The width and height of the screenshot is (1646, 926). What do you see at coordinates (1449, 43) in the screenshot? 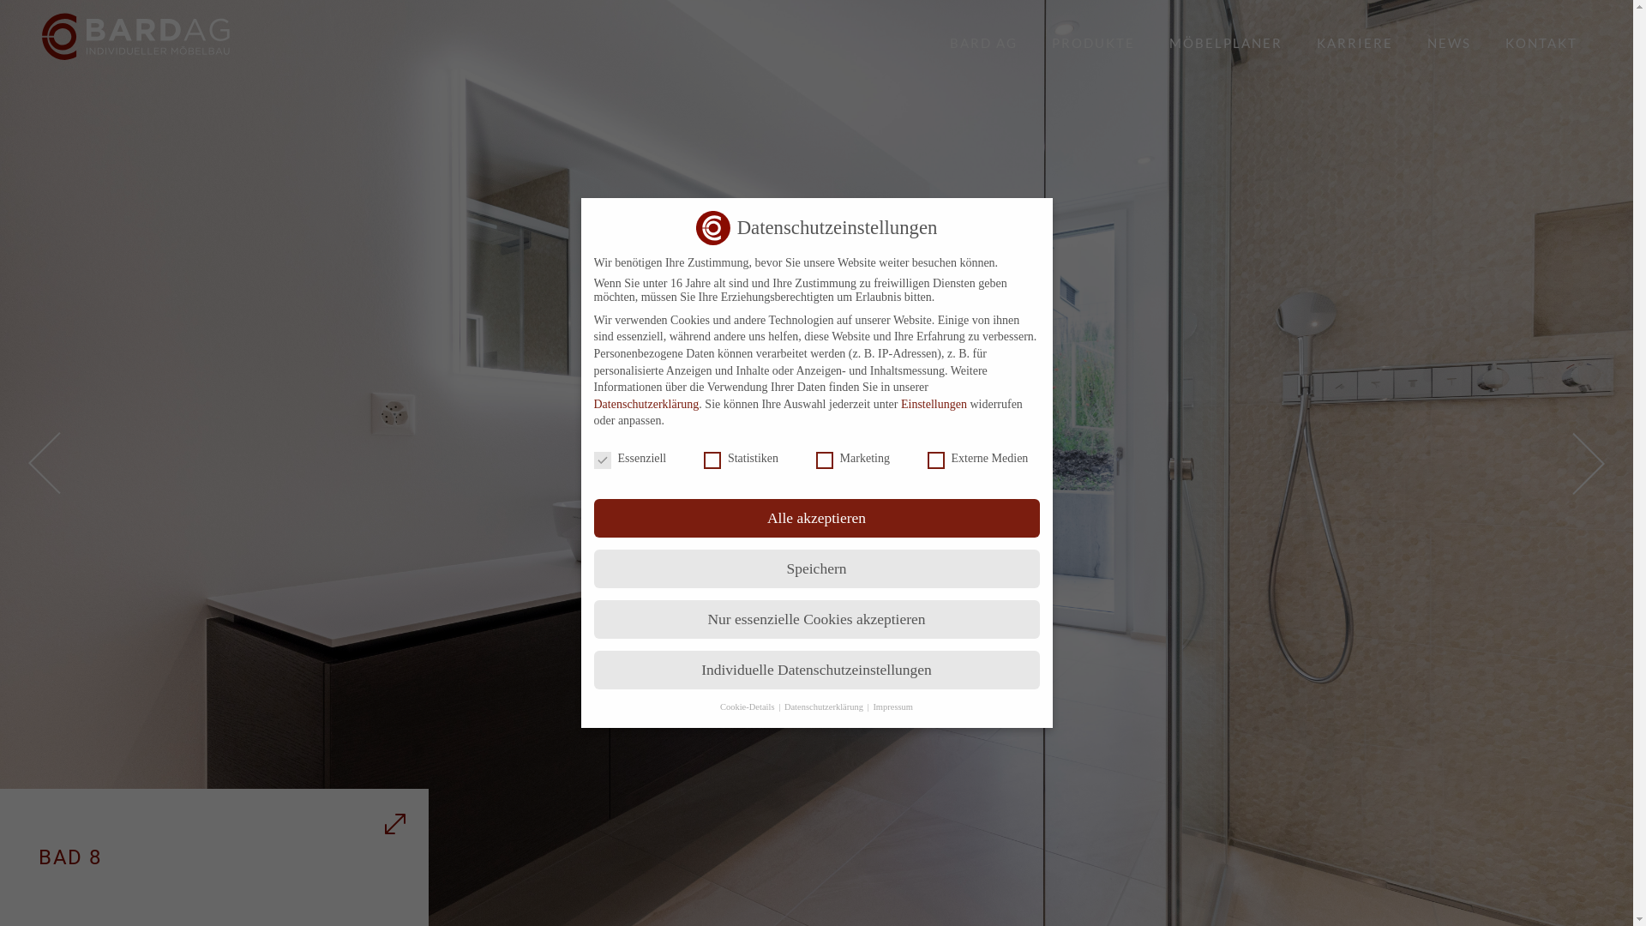
I see `NEWS` at bounding box center [1449, 43].